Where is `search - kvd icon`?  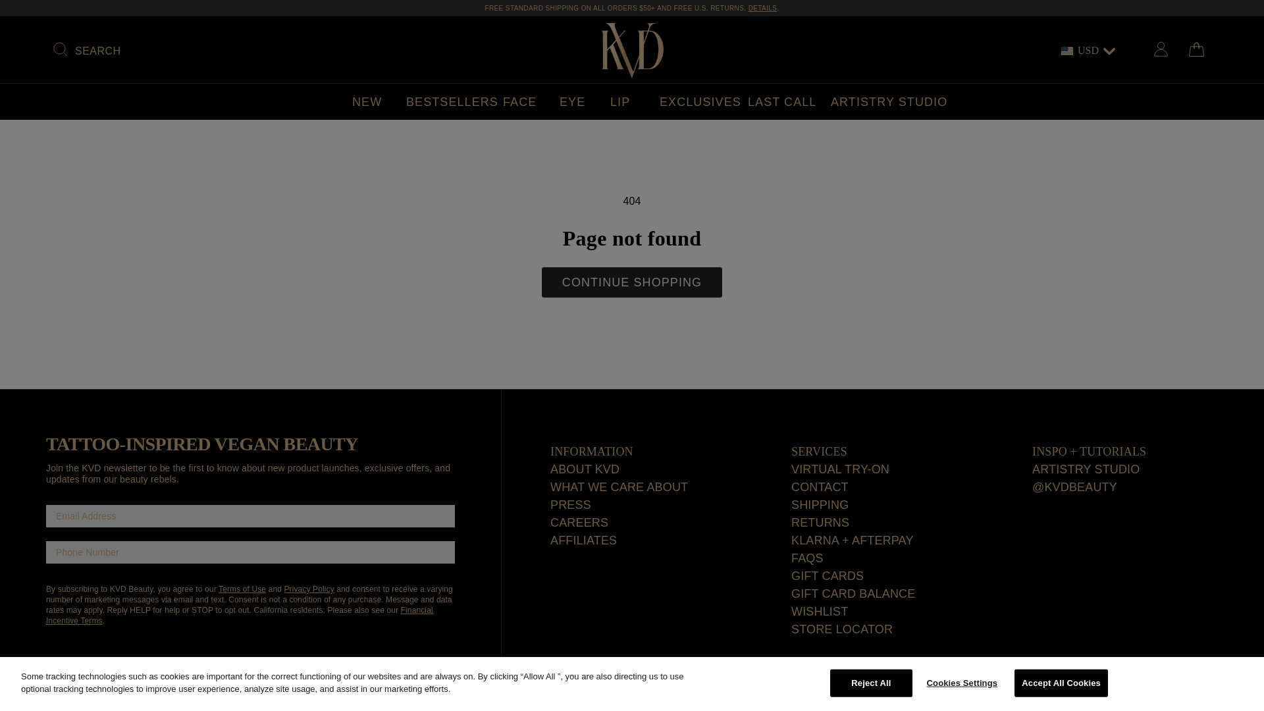 search - kvd icon is located at coordinates (61, 50).